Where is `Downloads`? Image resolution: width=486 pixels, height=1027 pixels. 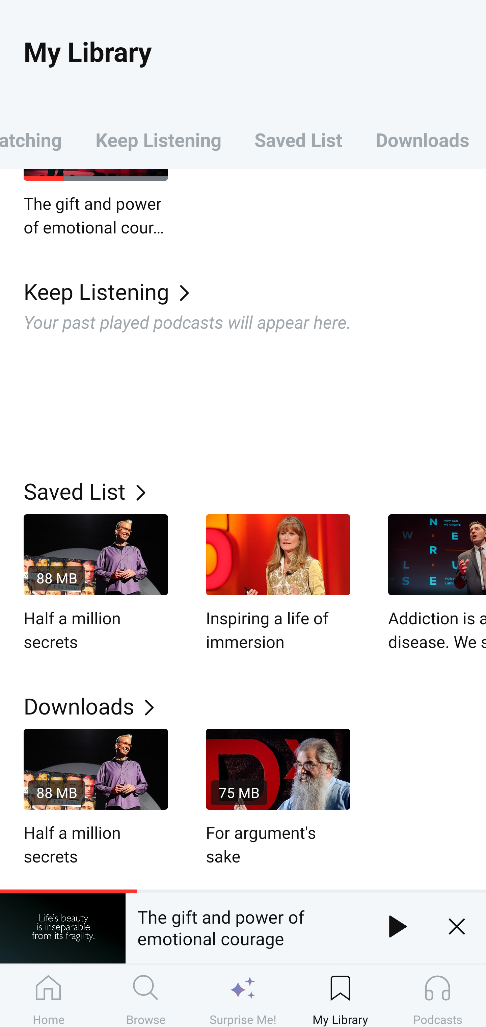
Downloads is located at coordinates (423, 139).